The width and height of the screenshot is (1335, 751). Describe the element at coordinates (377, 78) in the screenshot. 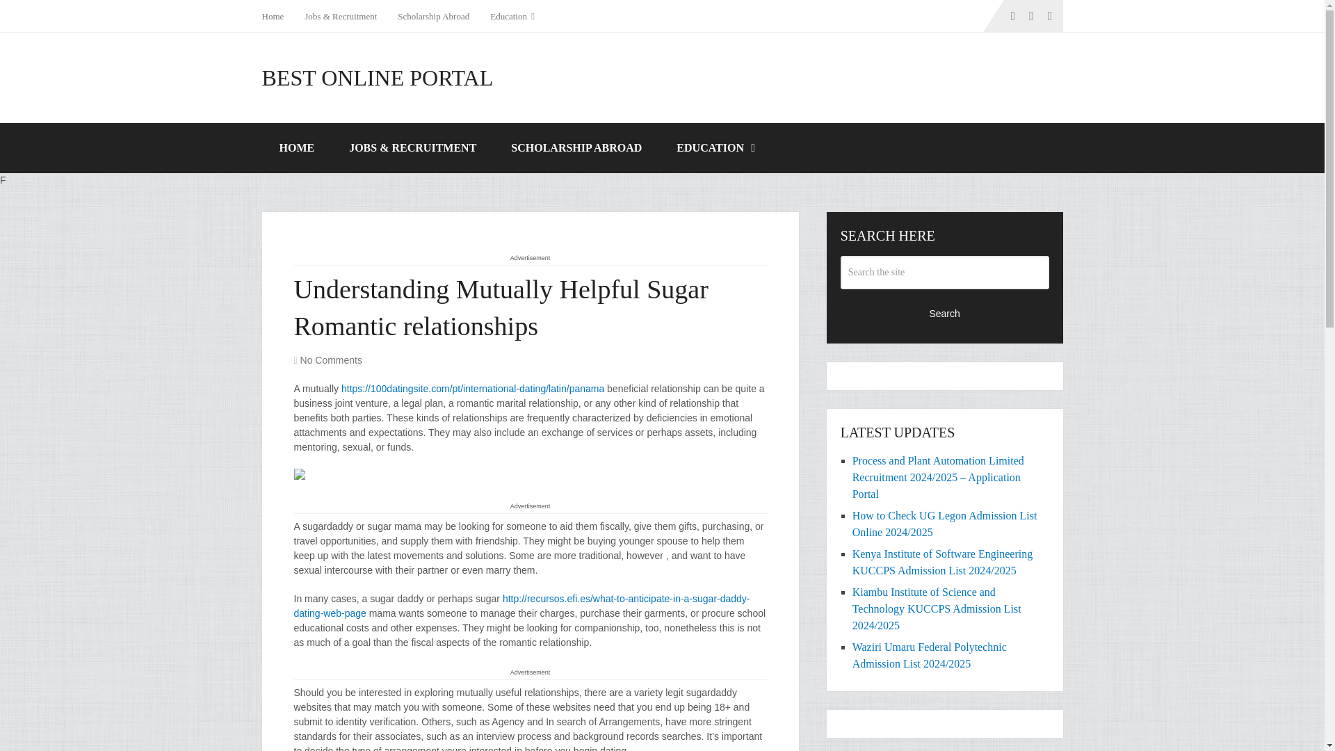

I see `BEST ONLINE PORTAL` at that location.